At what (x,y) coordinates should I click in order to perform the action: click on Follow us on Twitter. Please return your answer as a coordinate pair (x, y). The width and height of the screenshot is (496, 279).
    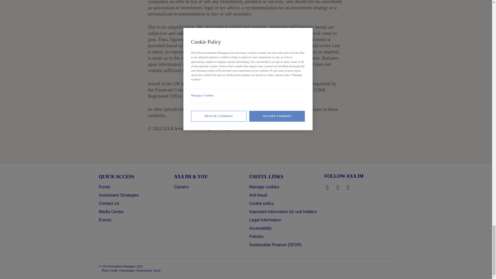
    Looking at the image, I should click on (338, 187).